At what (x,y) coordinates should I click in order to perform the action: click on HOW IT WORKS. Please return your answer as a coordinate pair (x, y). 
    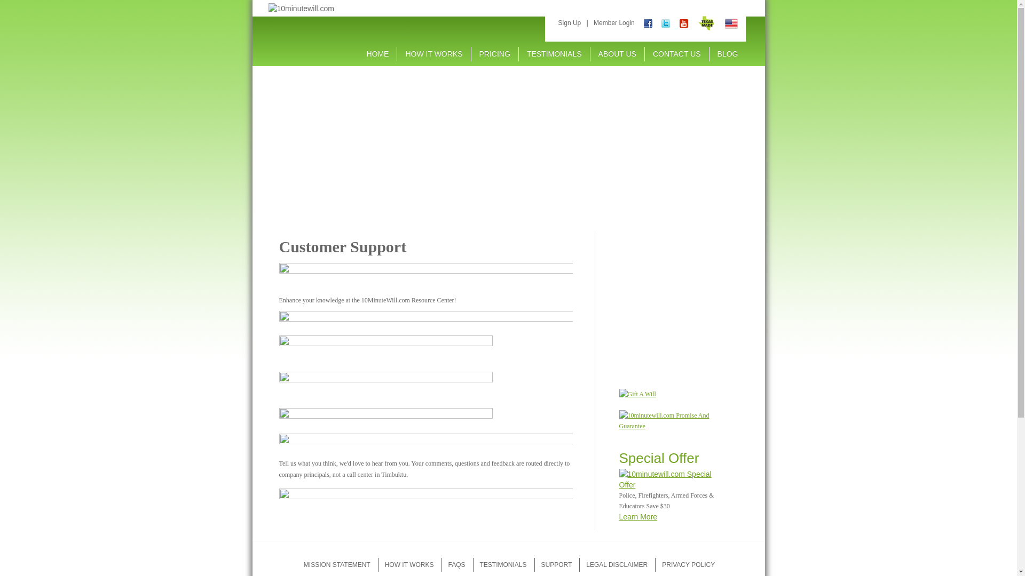
    Looking at the image, I should click on (409, 565).